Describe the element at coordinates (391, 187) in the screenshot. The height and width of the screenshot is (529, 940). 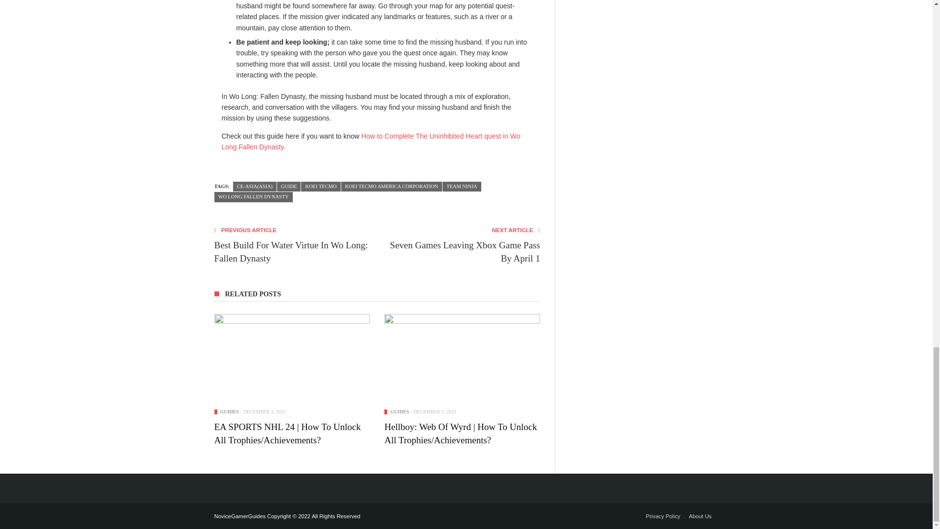
I see `KOEI TECMO AMERICA Corporation` at that location.